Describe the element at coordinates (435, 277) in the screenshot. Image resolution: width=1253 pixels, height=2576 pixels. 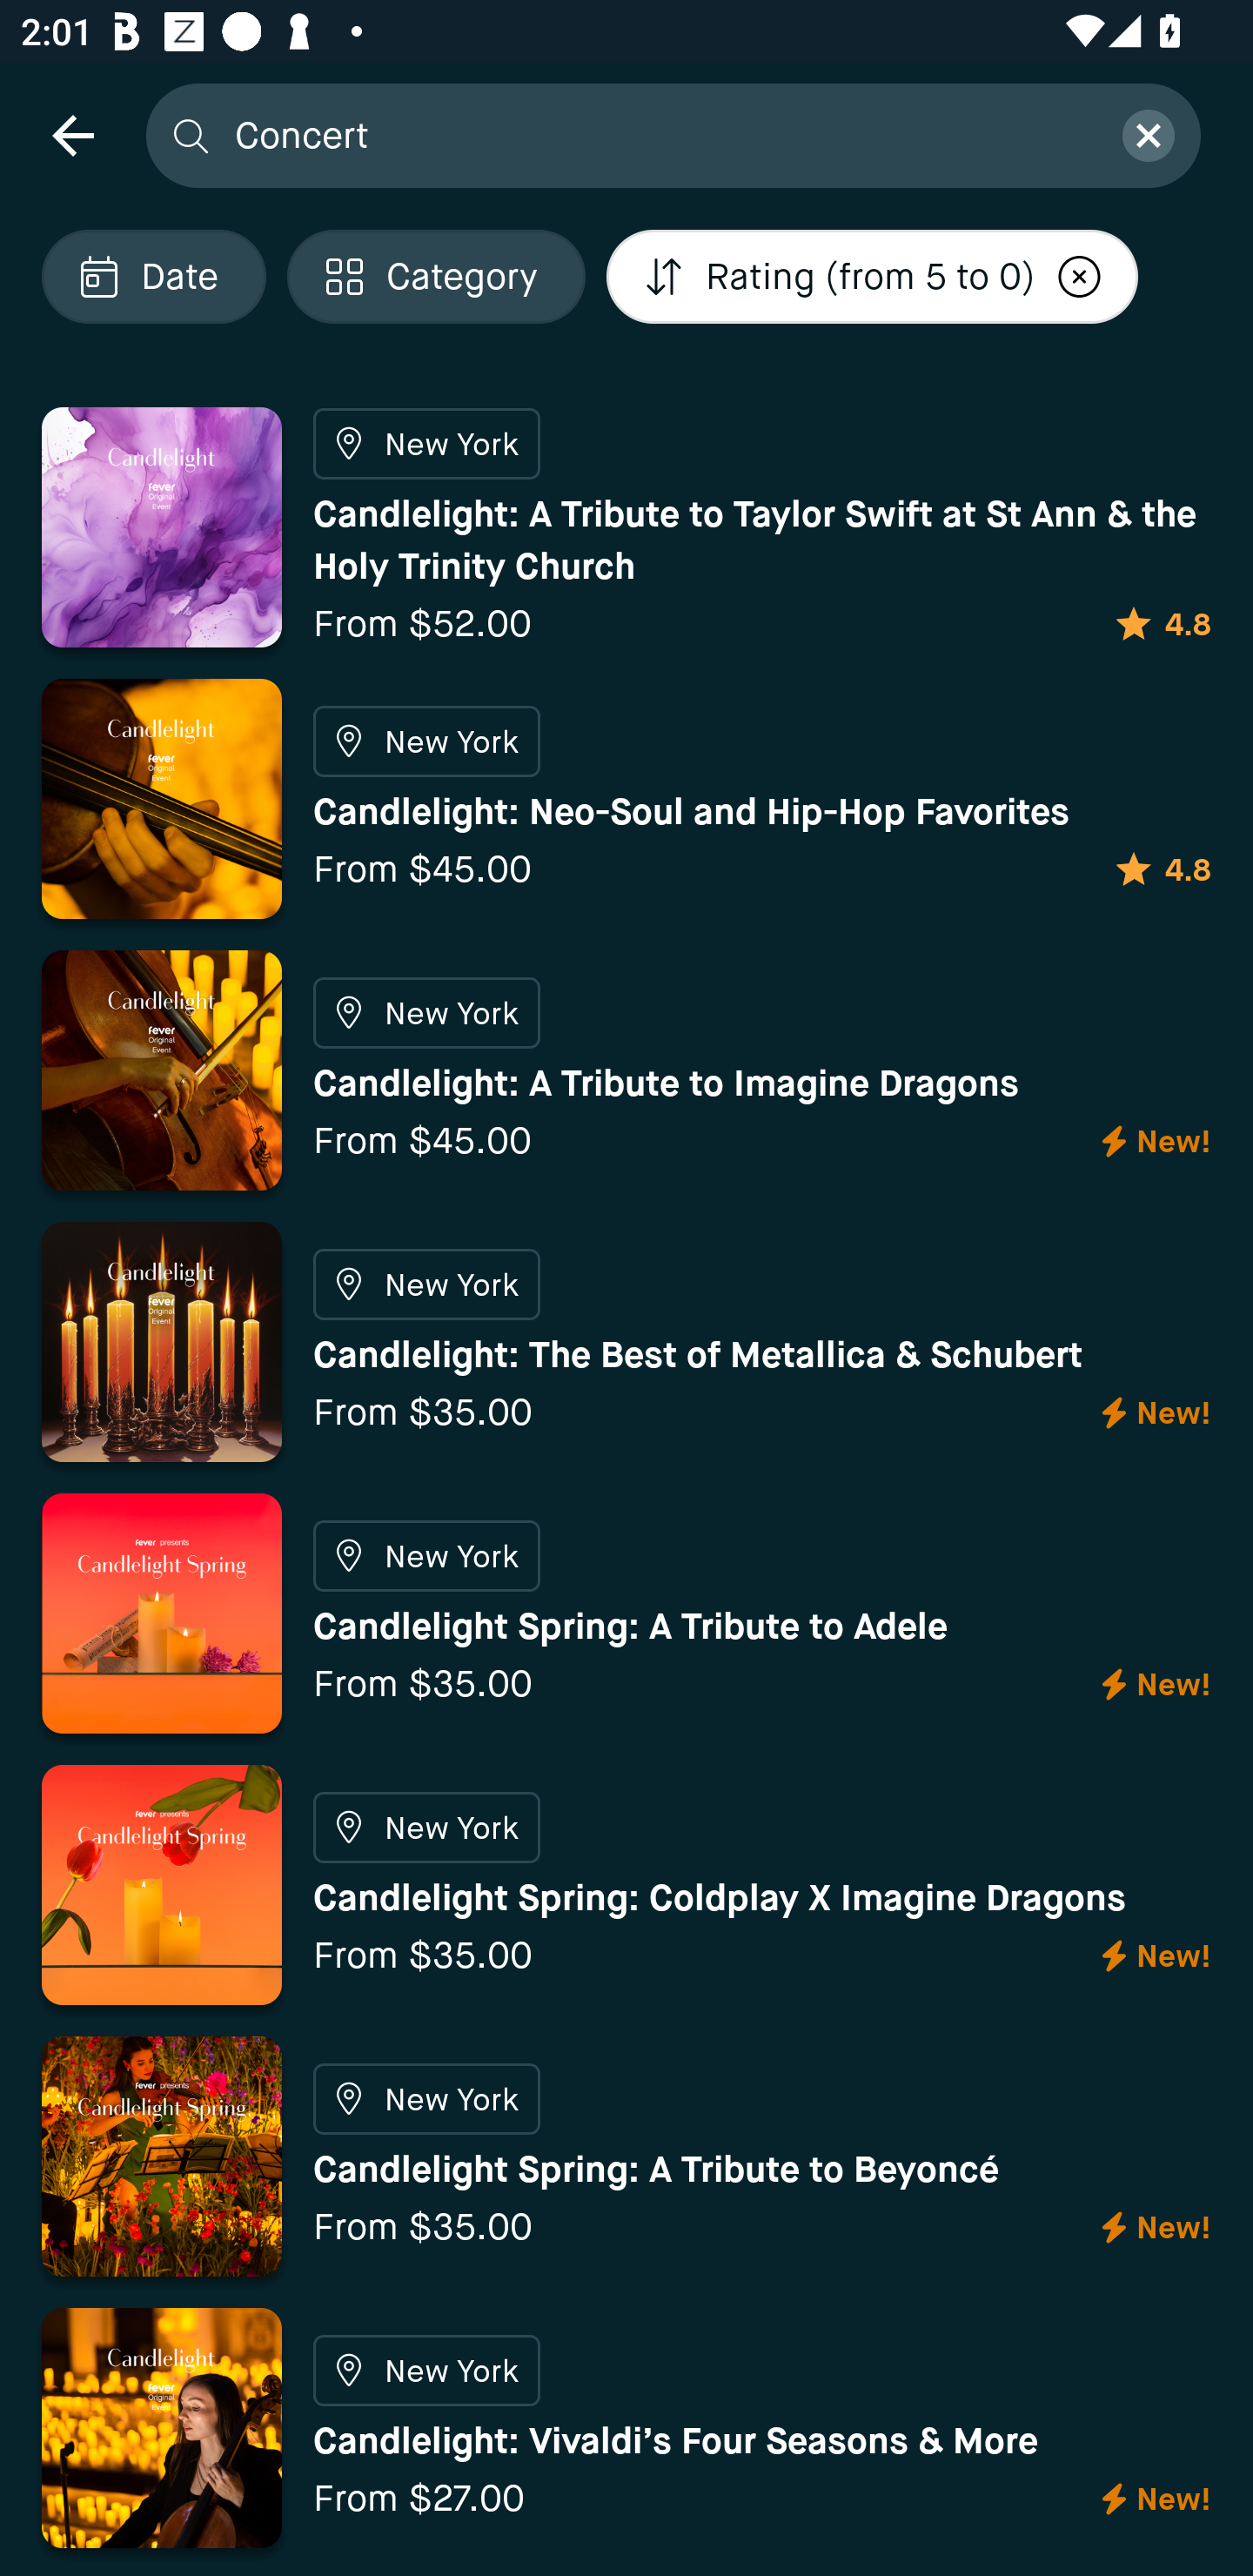
I see `Localized description Category` at that location.